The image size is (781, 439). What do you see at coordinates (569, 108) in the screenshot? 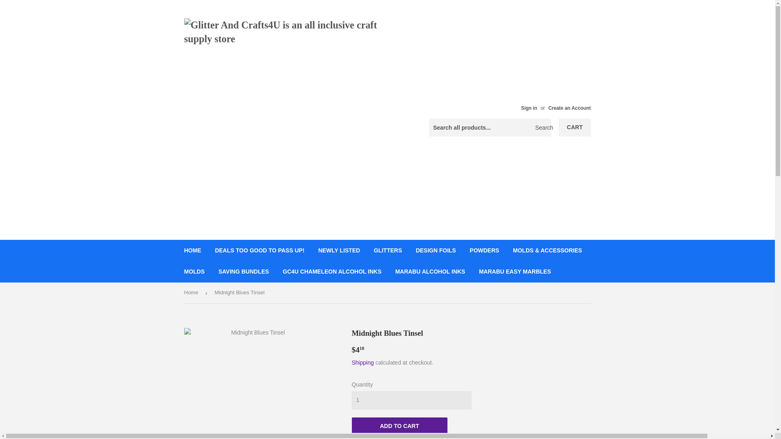
I see `Create an Account` at bounding box center [569, 108].